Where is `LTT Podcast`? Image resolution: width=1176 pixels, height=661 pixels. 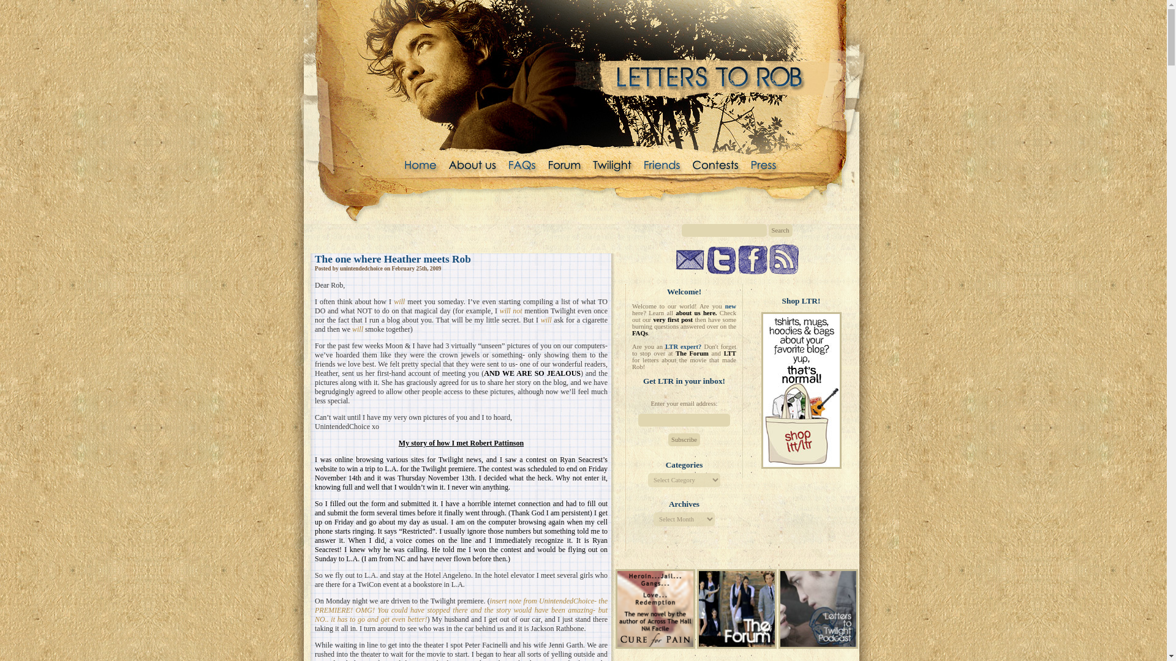
LTT Podcast is located at coordinates (818, 608).